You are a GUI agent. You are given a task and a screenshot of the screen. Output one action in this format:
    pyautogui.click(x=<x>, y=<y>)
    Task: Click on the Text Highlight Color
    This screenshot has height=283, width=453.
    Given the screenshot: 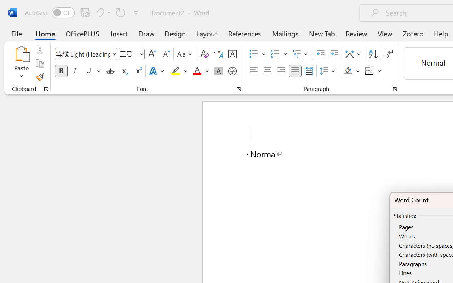 What is the action you would take?
    pyautogui.click(x=179, y=71)
    